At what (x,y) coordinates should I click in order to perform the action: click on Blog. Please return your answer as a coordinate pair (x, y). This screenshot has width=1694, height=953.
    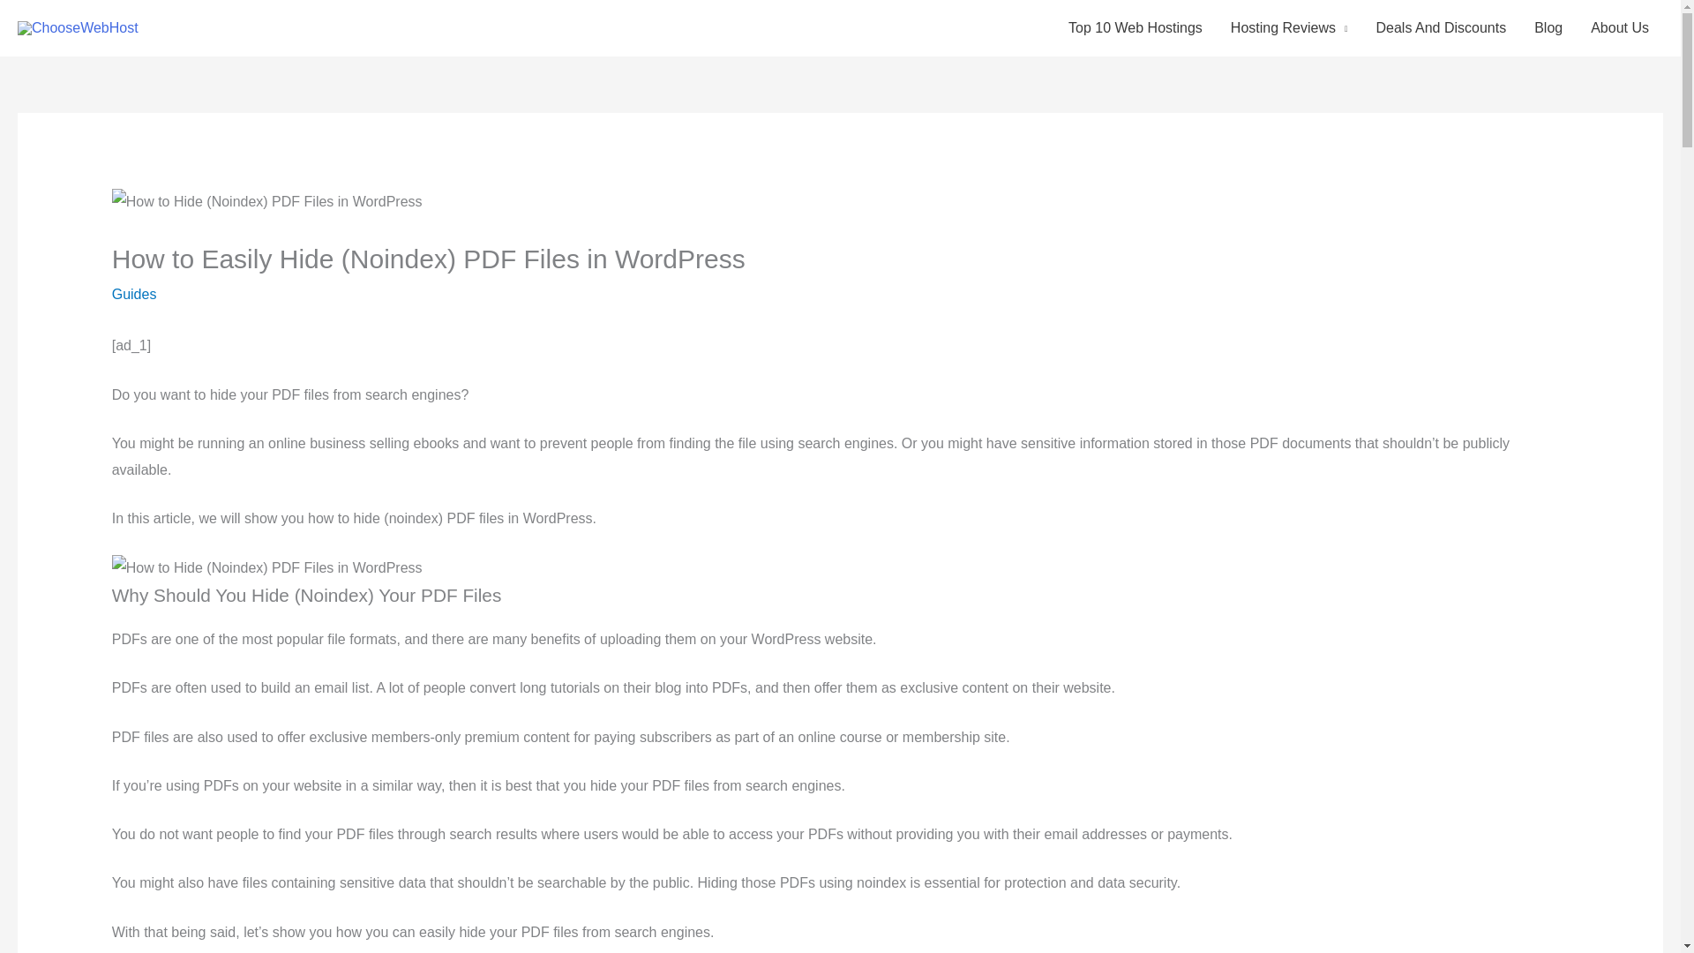
    Looking at the image, I should click on (1548, 28).